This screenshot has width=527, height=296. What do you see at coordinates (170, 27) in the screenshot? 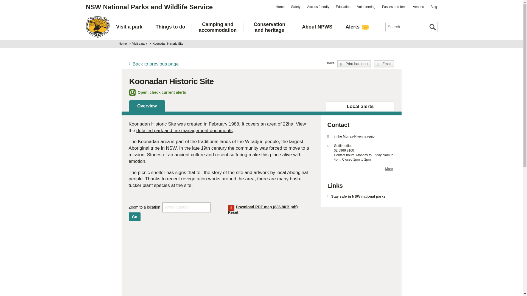
I see `Things to do` at bounding box center [170, 27].